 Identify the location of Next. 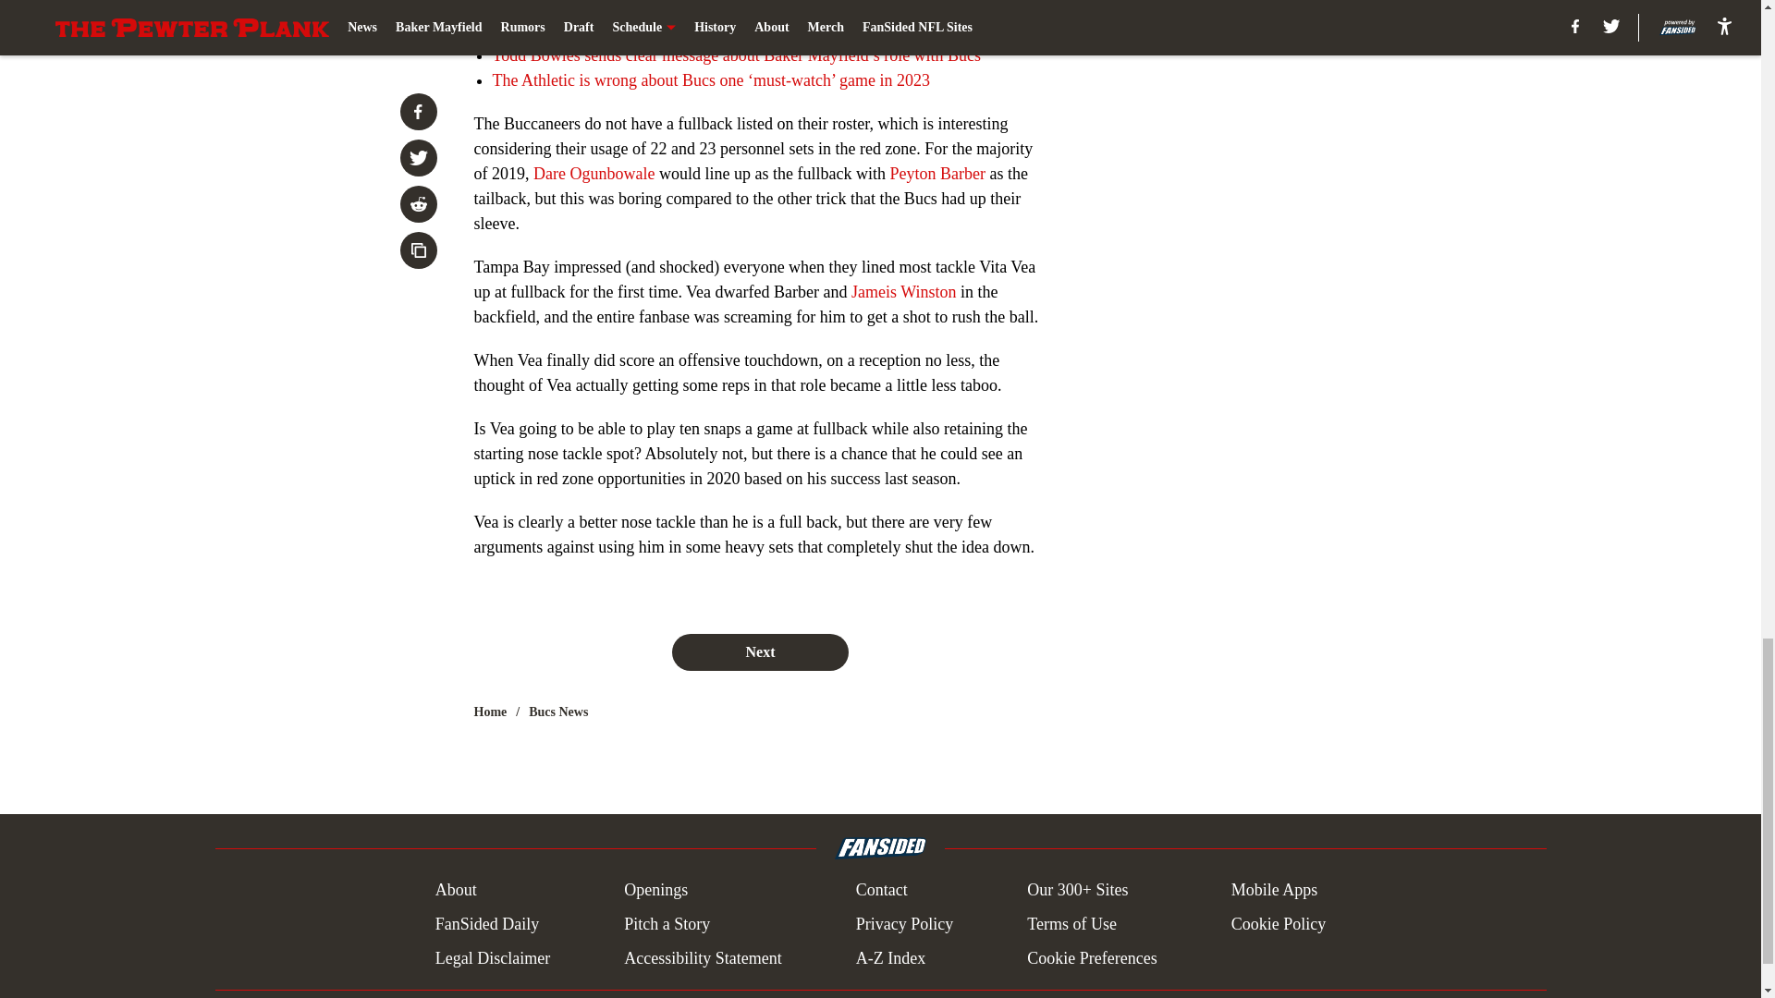
(759, 651).